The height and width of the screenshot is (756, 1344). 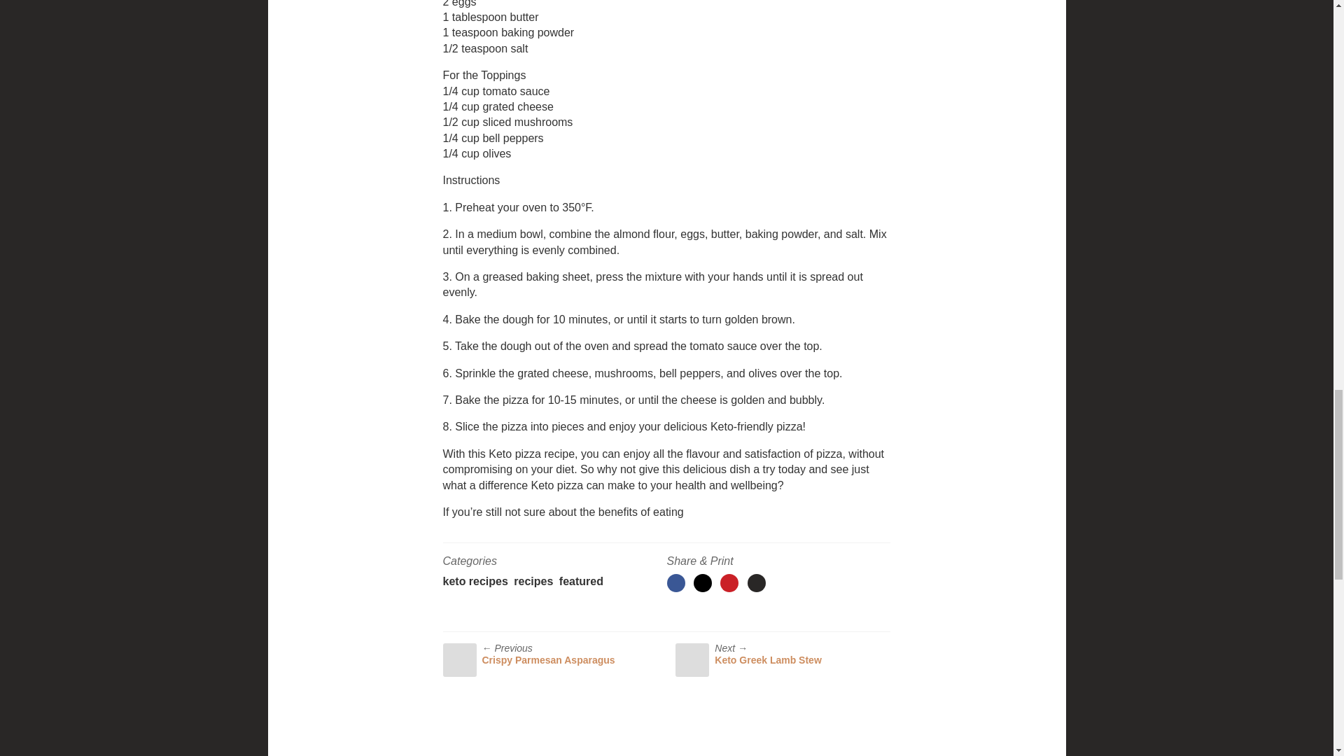 What do you see at coordinates (475, 581) in the screenshot?
I see `keto recipes` at bounding box center [475, 581].